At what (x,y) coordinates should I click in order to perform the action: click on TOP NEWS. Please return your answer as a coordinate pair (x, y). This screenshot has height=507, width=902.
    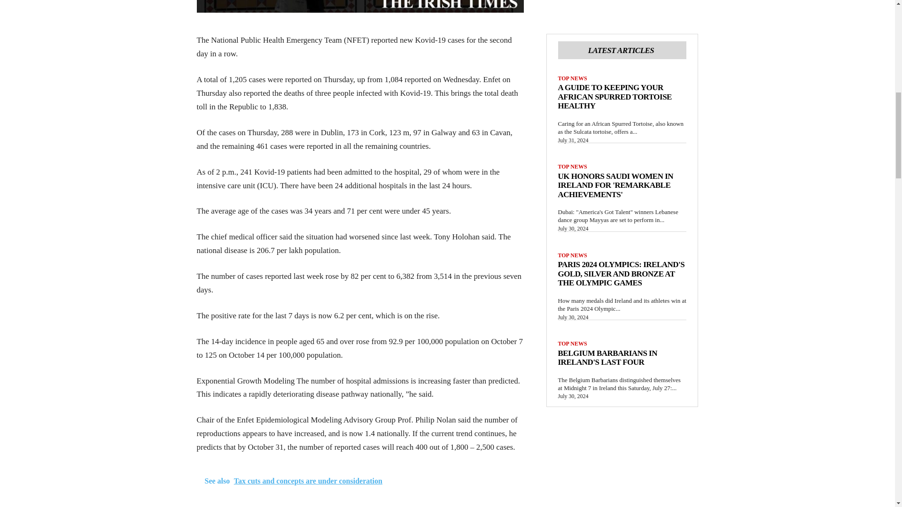
    Looking at the image, I should click on (572, 166).